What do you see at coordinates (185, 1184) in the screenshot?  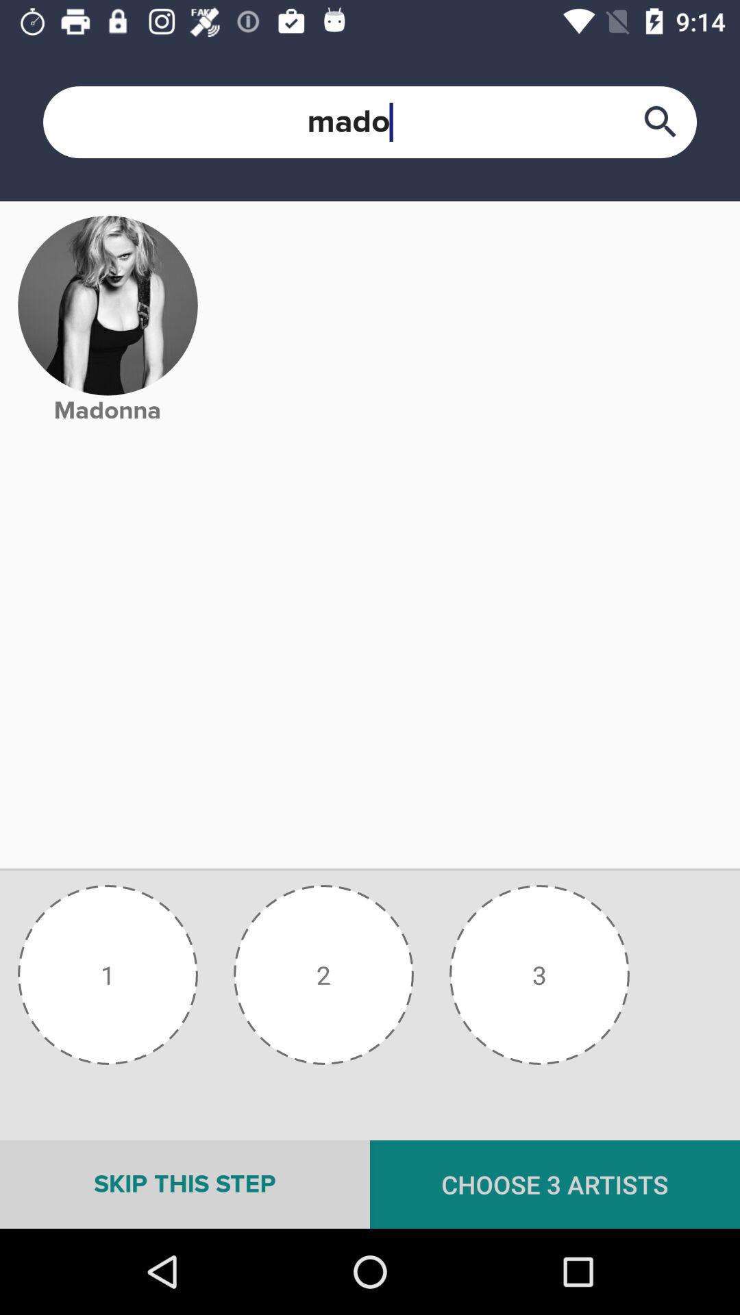 I see `press the icon next to choose 3 artists` at bounding box center [185, 1184].